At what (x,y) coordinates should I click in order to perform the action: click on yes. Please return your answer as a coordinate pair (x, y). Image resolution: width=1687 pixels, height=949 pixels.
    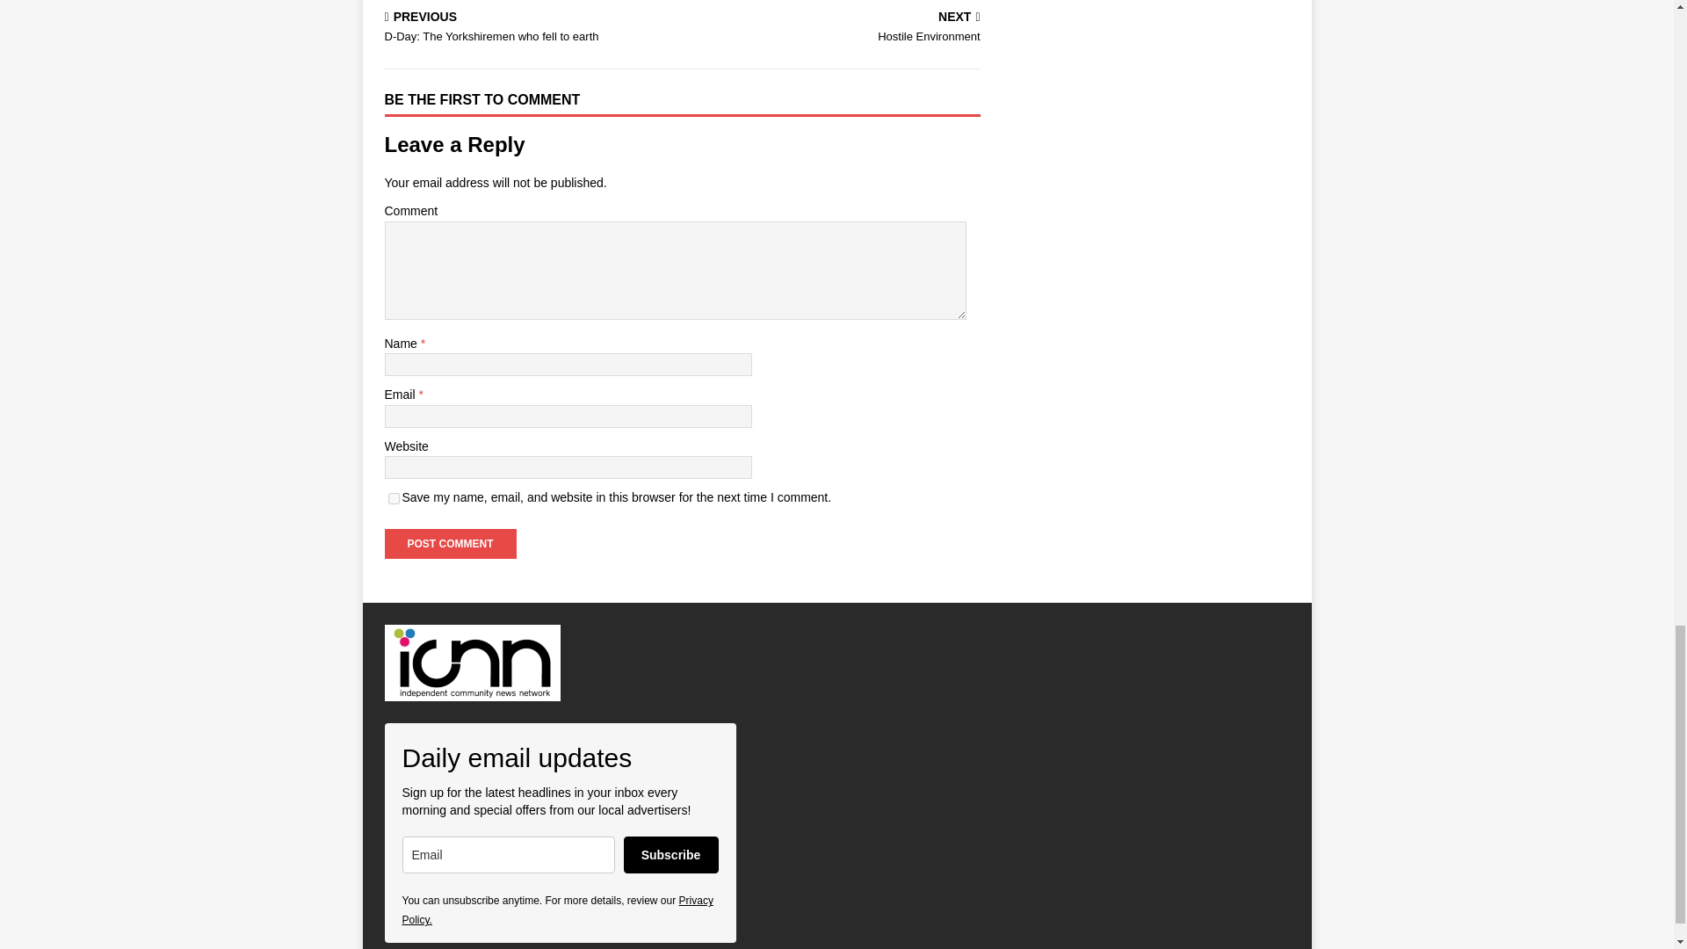
    Looking at the image, I should click on (394, 497).